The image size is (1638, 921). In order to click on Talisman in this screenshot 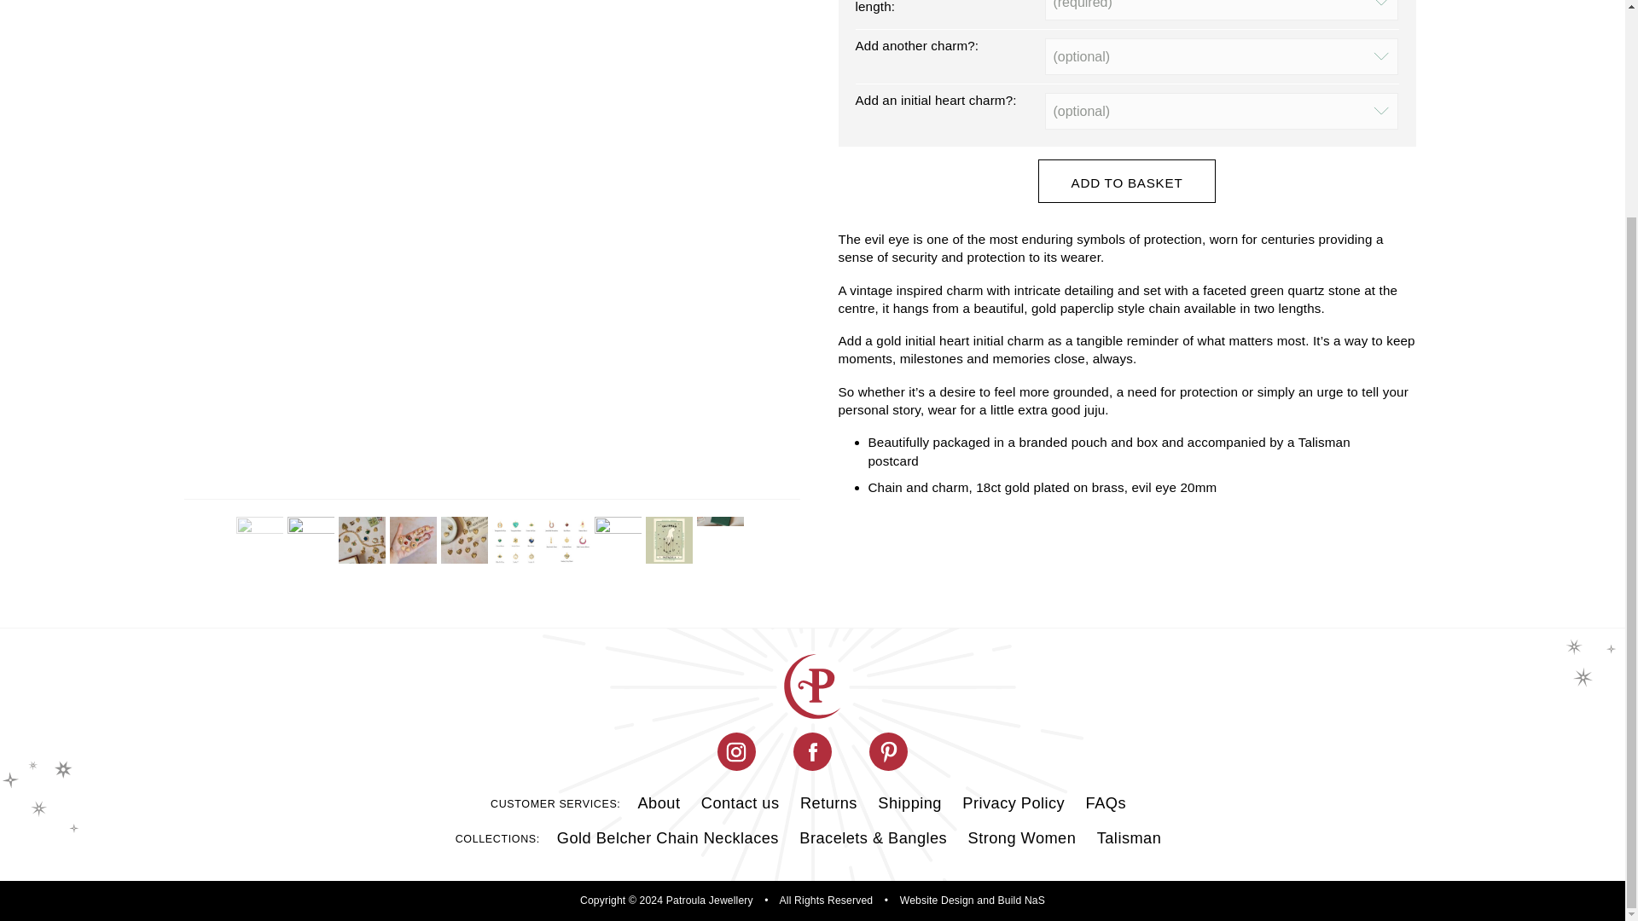, I will do `click(1130, 837)`.